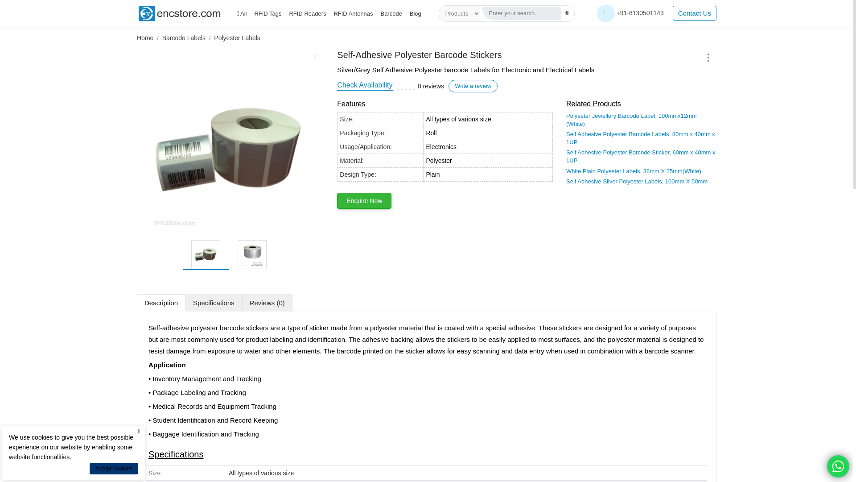 Image resolution: width=856 pixels, height=482 pixels. What do you see at coordinates (308, 13) in the screenshot?
I see `RFID Readers` at bounding box center [308, 13].